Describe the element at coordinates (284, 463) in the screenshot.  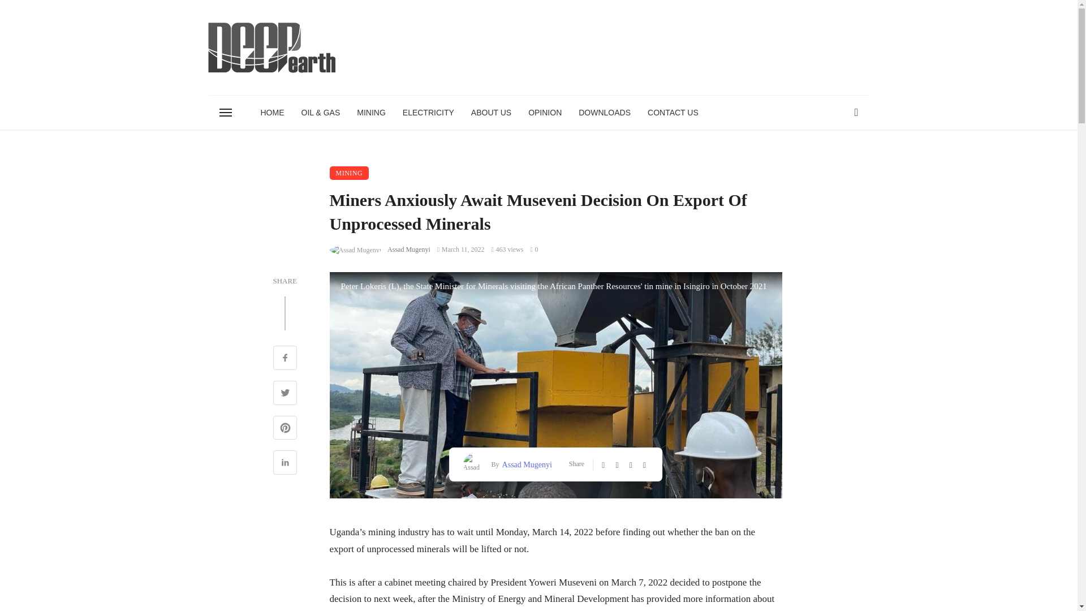
I see `Share on Linkedin` at that location.